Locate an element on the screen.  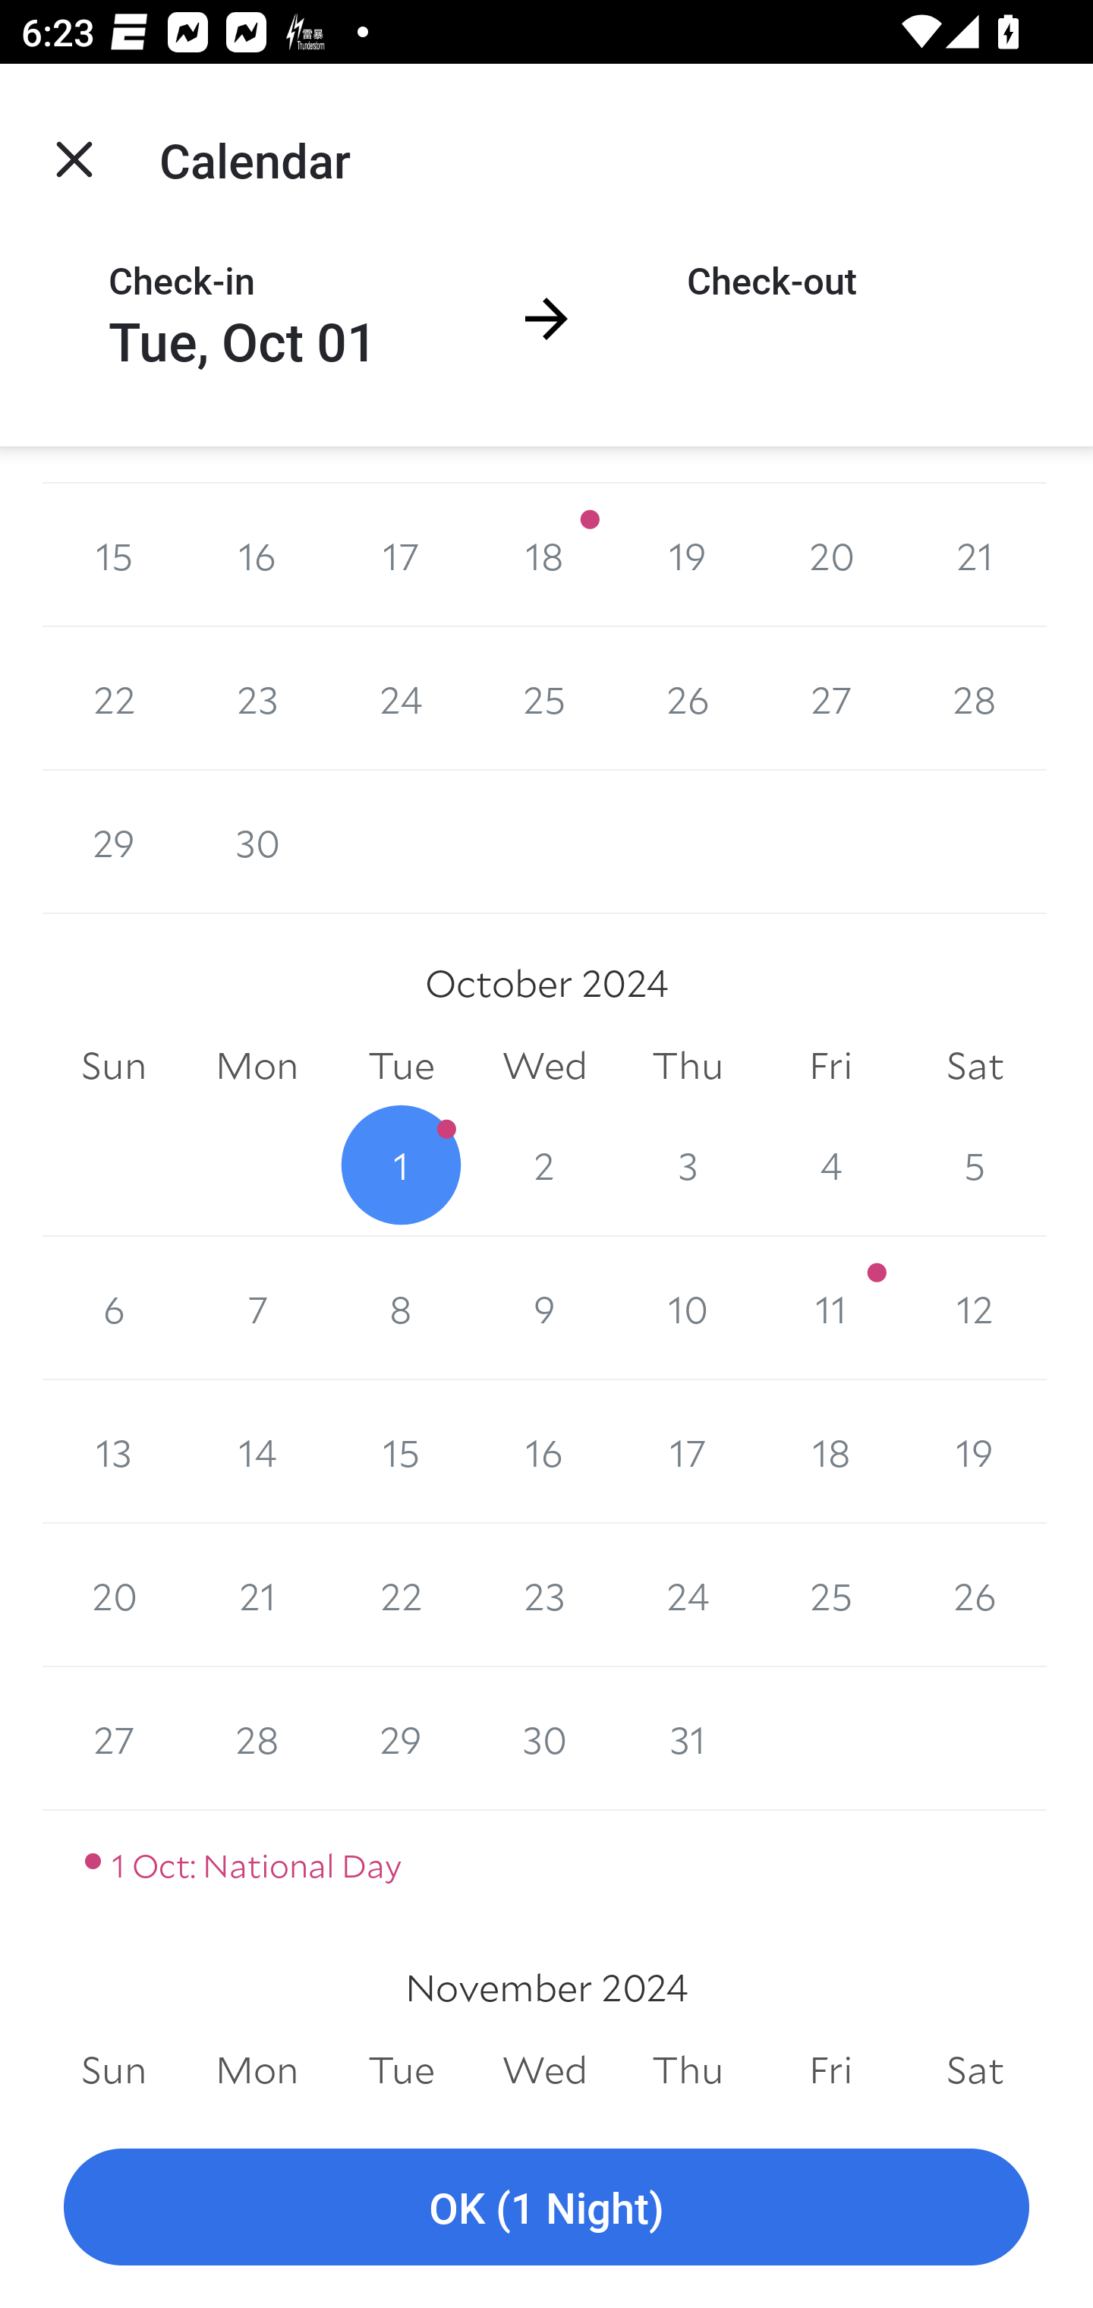
28 28 October 2024 is located at coordinates (257, 1739).